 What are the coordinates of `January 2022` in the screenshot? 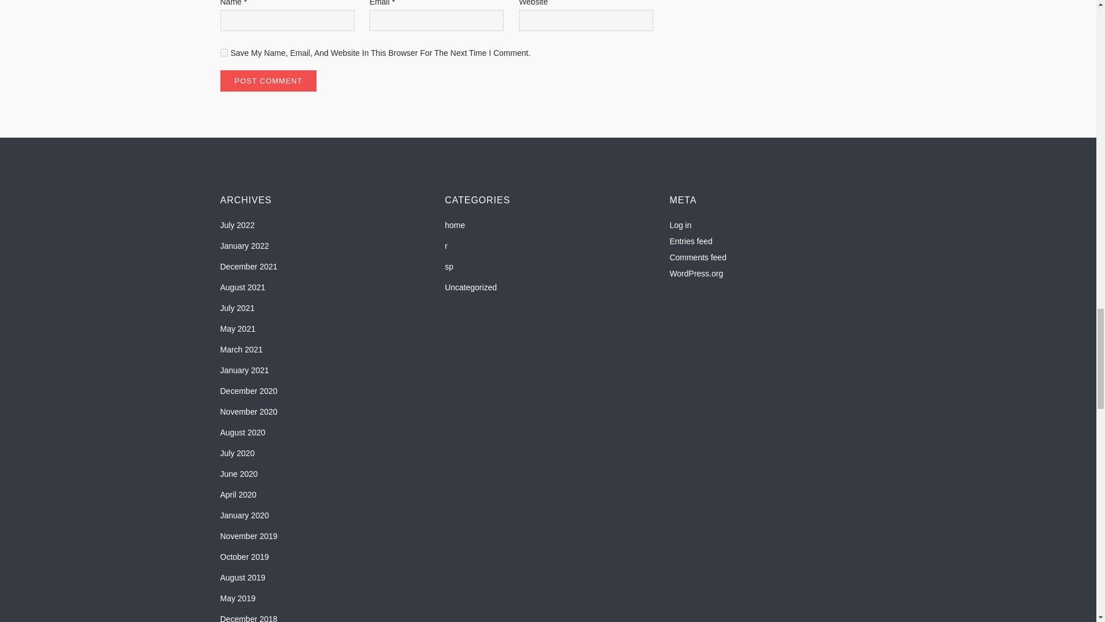 It's located at (244, 245).